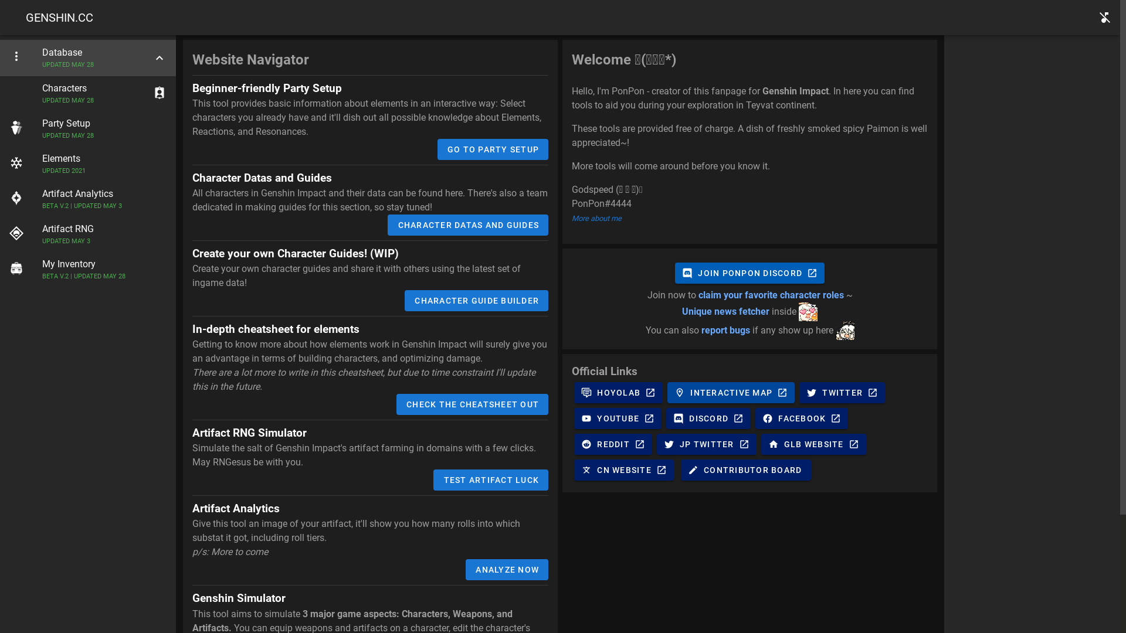  I want to click on Characters
UPDATED MAY 28, so click(88, 94).